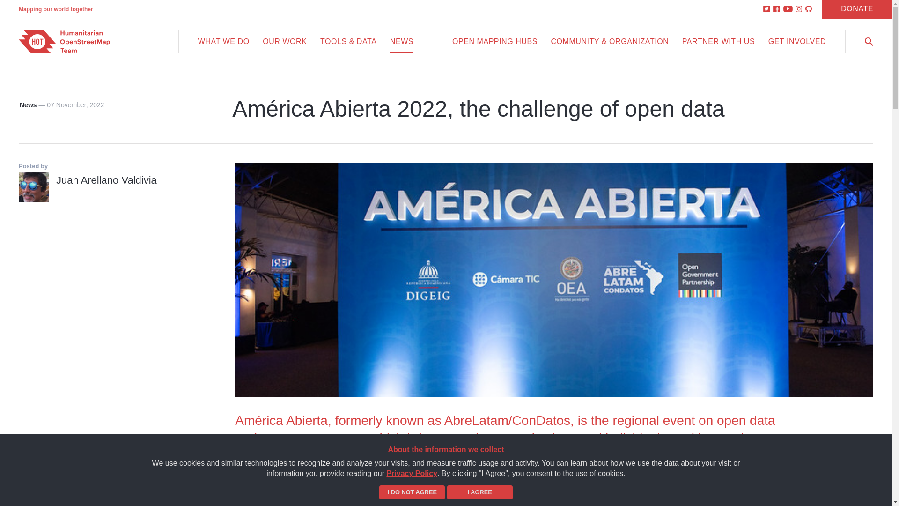 The image size is (899, 506). What do you see at coordinates (809, 9) in the screenshot?
I see `GitHub` at bounding box center [809, 9].